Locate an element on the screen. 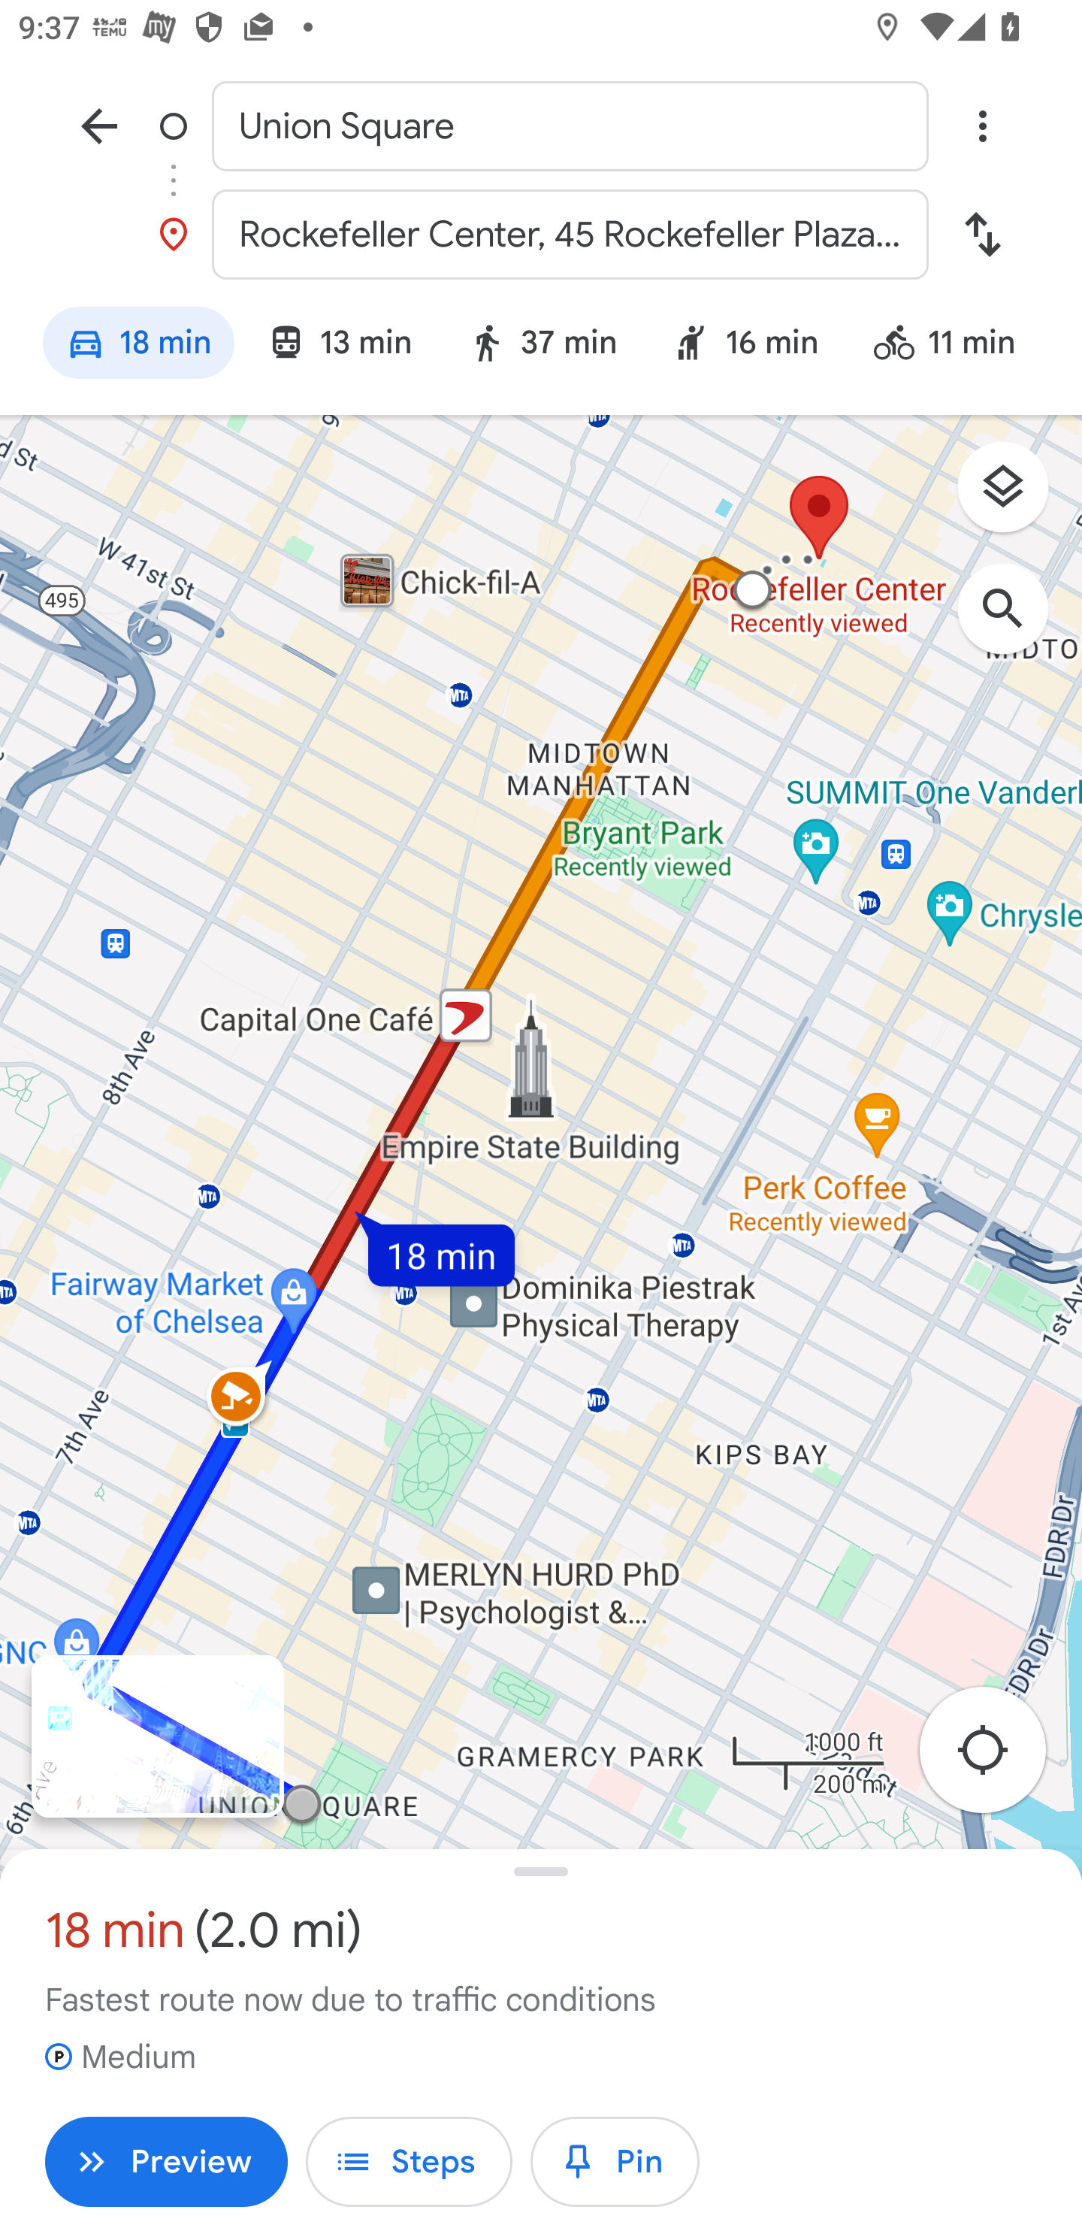 This screenshot has width=1082, height=2225. Overflow menu is located at coordinates (982, 125).